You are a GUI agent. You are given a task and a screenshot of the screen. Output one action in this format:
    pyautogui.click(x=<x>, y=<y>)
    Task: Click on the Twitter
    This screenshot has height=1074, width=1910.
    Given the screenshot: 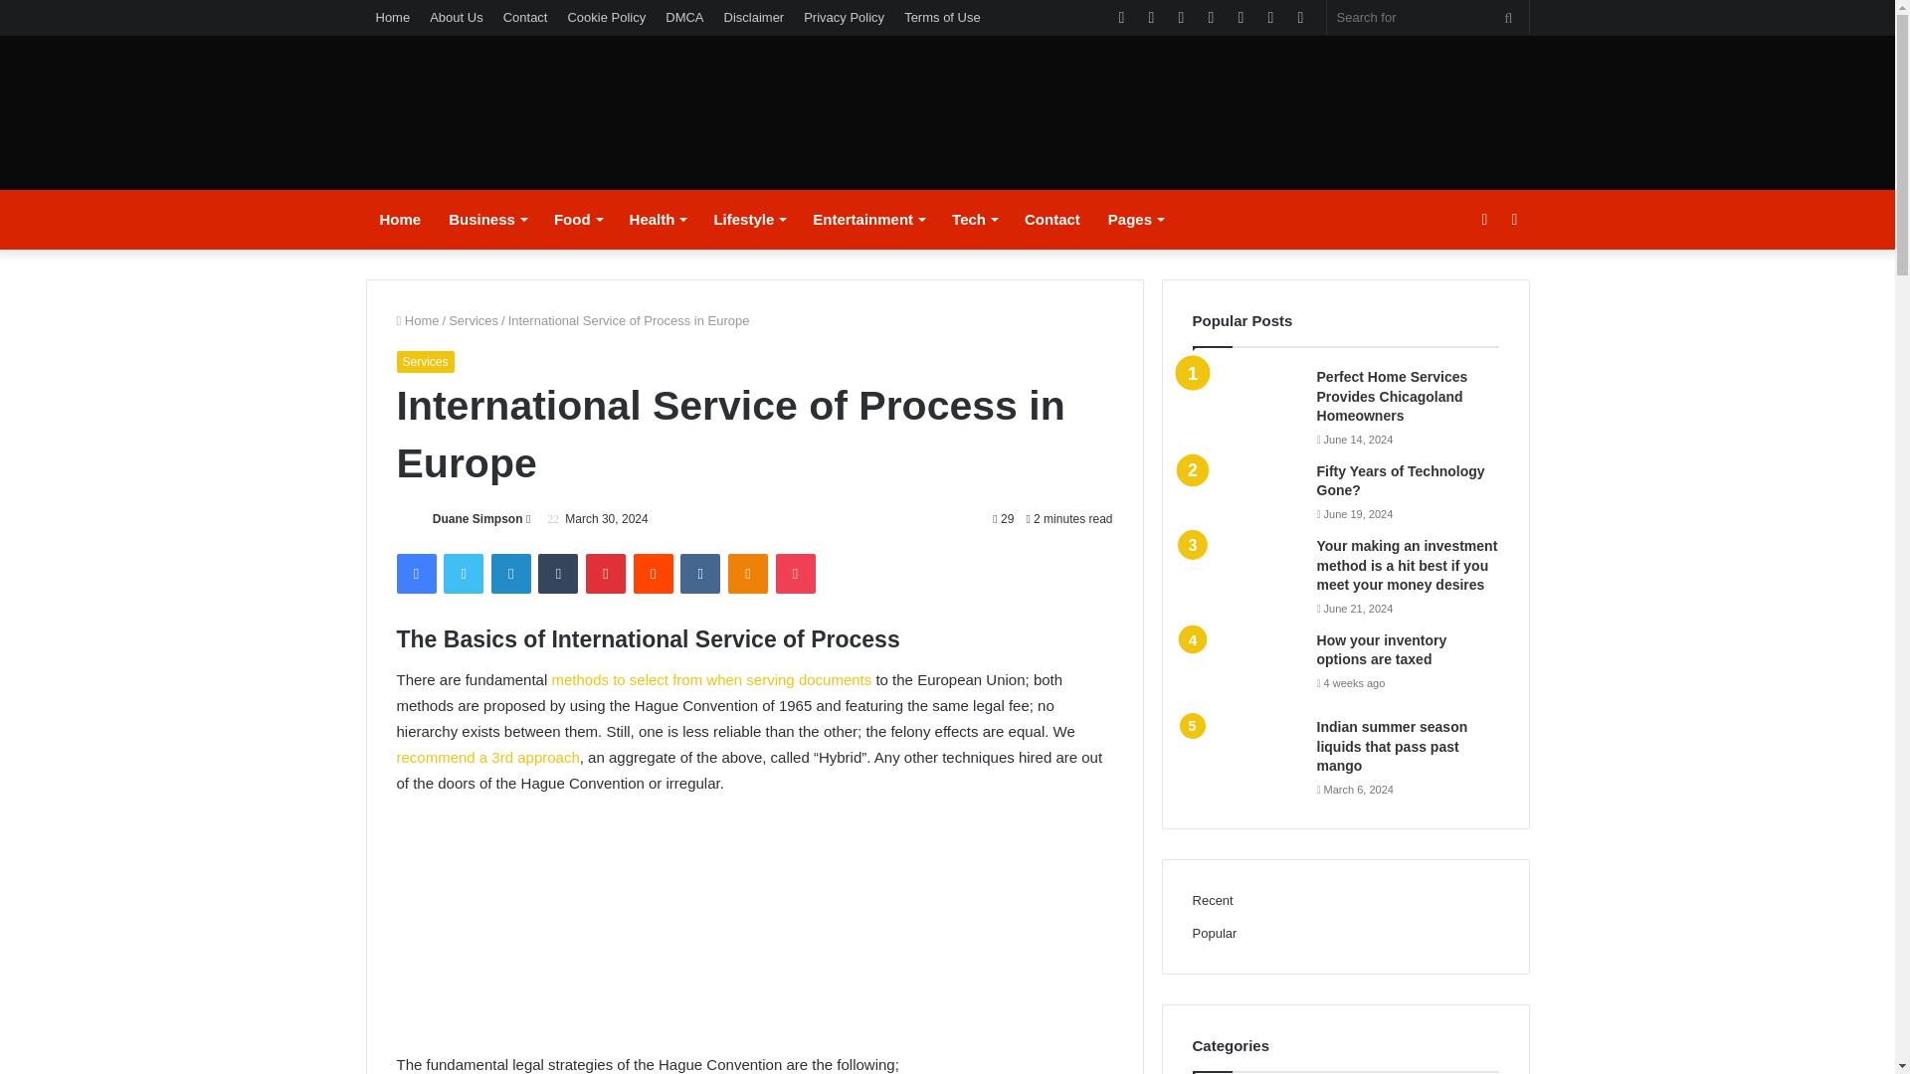 What is the action you would take?
    pyautogui.click(x=463, y=574)
    